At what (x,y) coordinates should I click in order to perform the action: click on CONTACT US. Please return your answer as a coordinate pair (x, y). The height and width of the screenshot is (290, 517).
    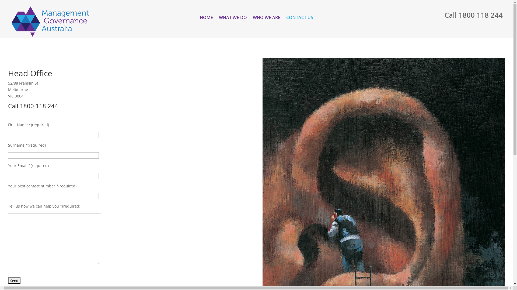
    Looking at the image, I should click on (300, 19).